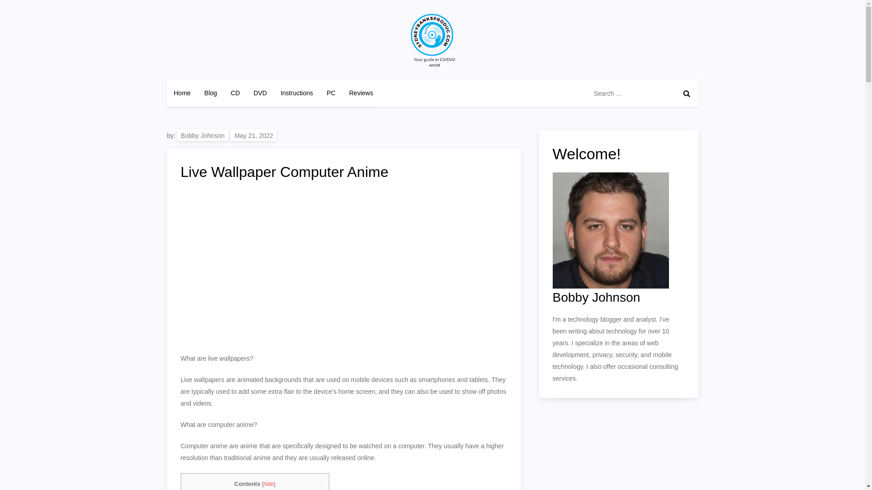 The width and height of the screenshot is (872, 490). What do you see at coordinates (183, 93) in the screenshot?
I see `Home` at bounding box center [183, 93].